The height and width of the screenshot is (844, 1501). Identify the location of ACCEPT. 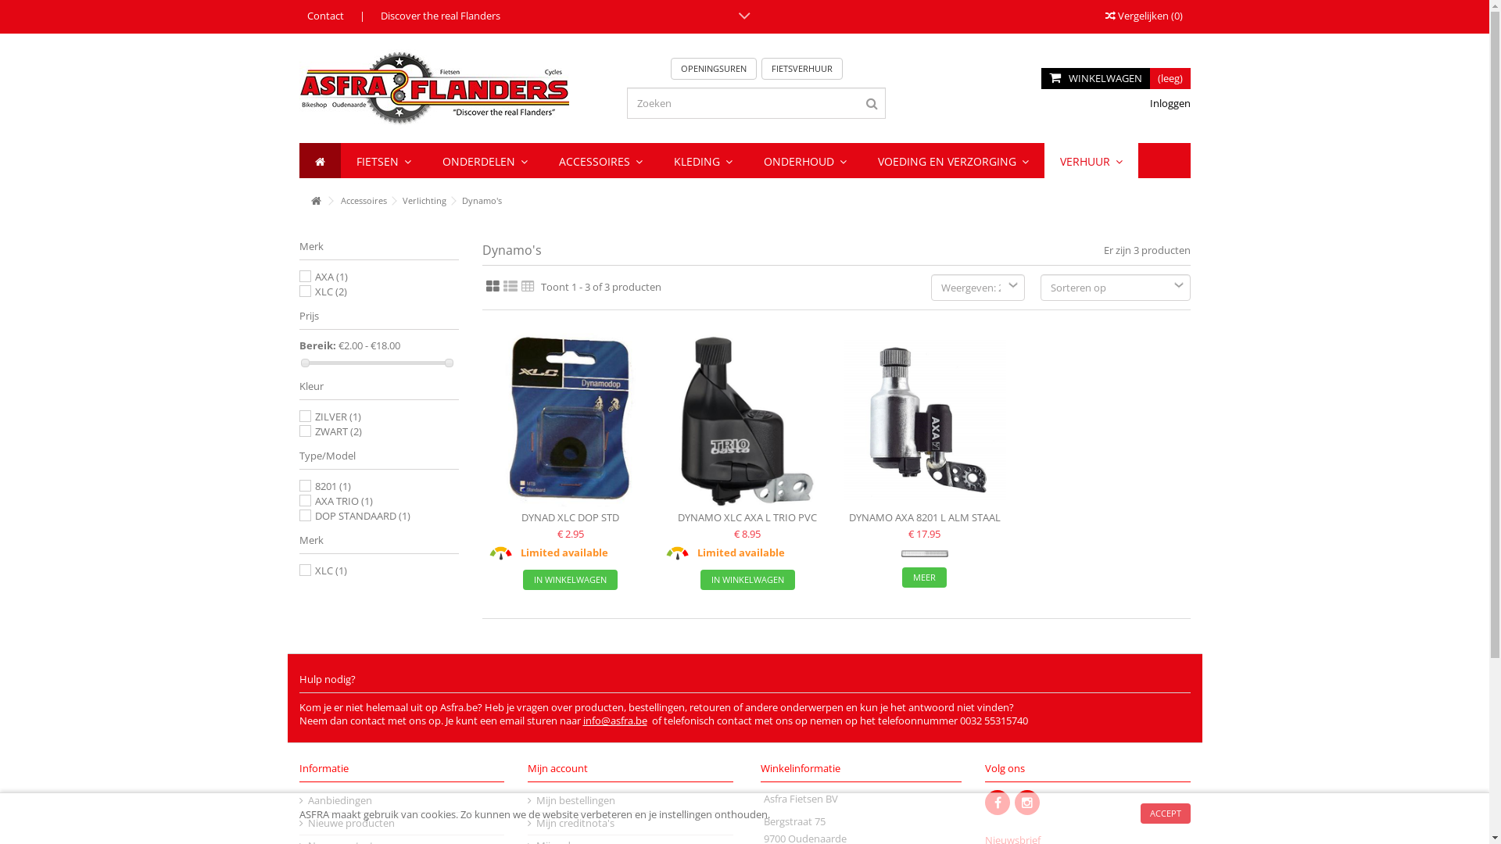
(1165, 814).